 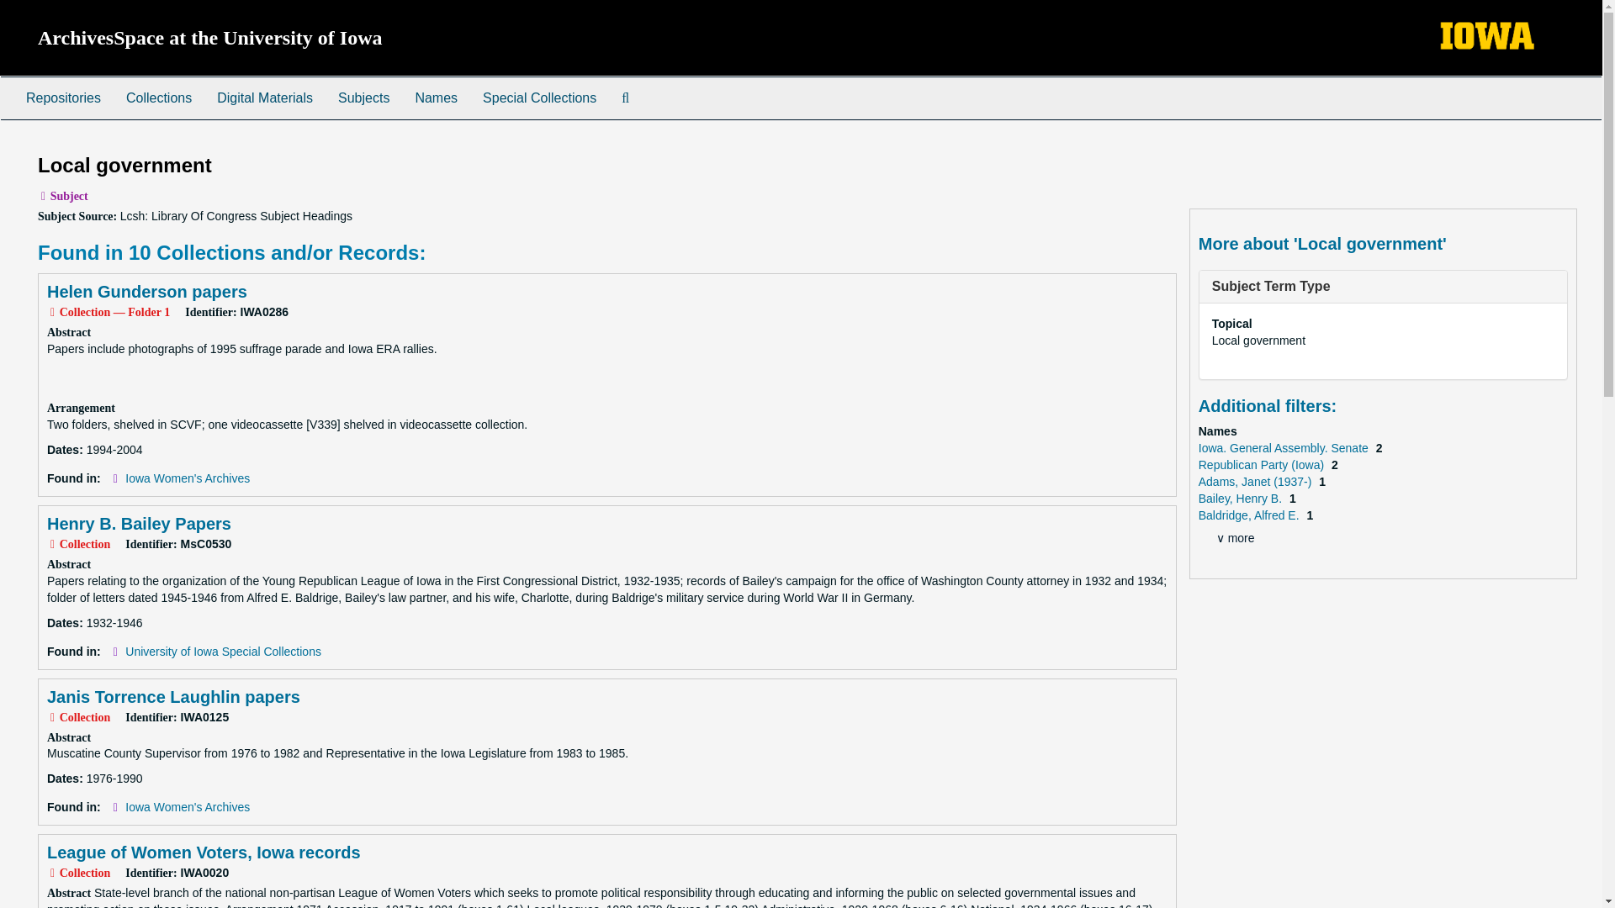 I want to click on Return to the ArchivesSpace homepage, so click(x=210, y=38).